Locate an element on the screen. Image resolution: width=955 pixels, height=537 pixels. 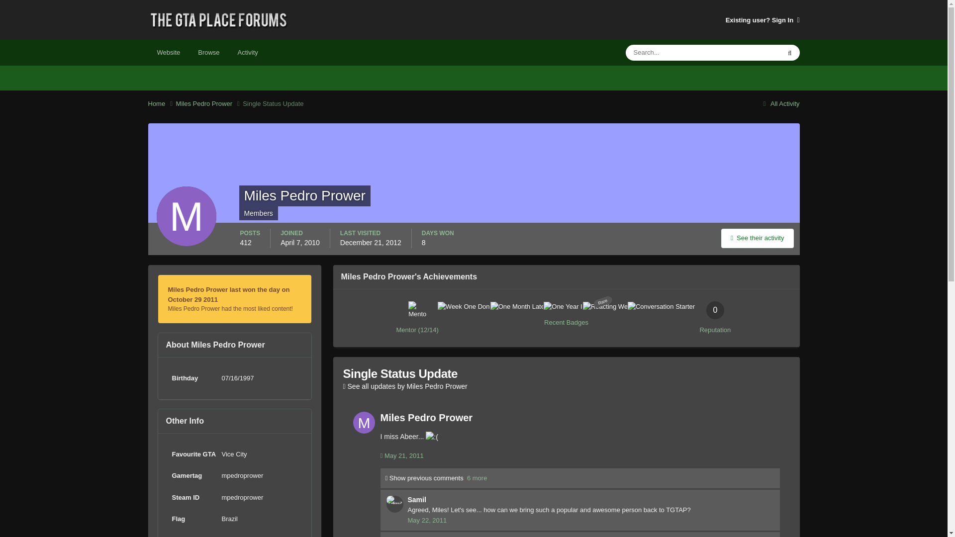
Activity is located at coordinates (248, 52).